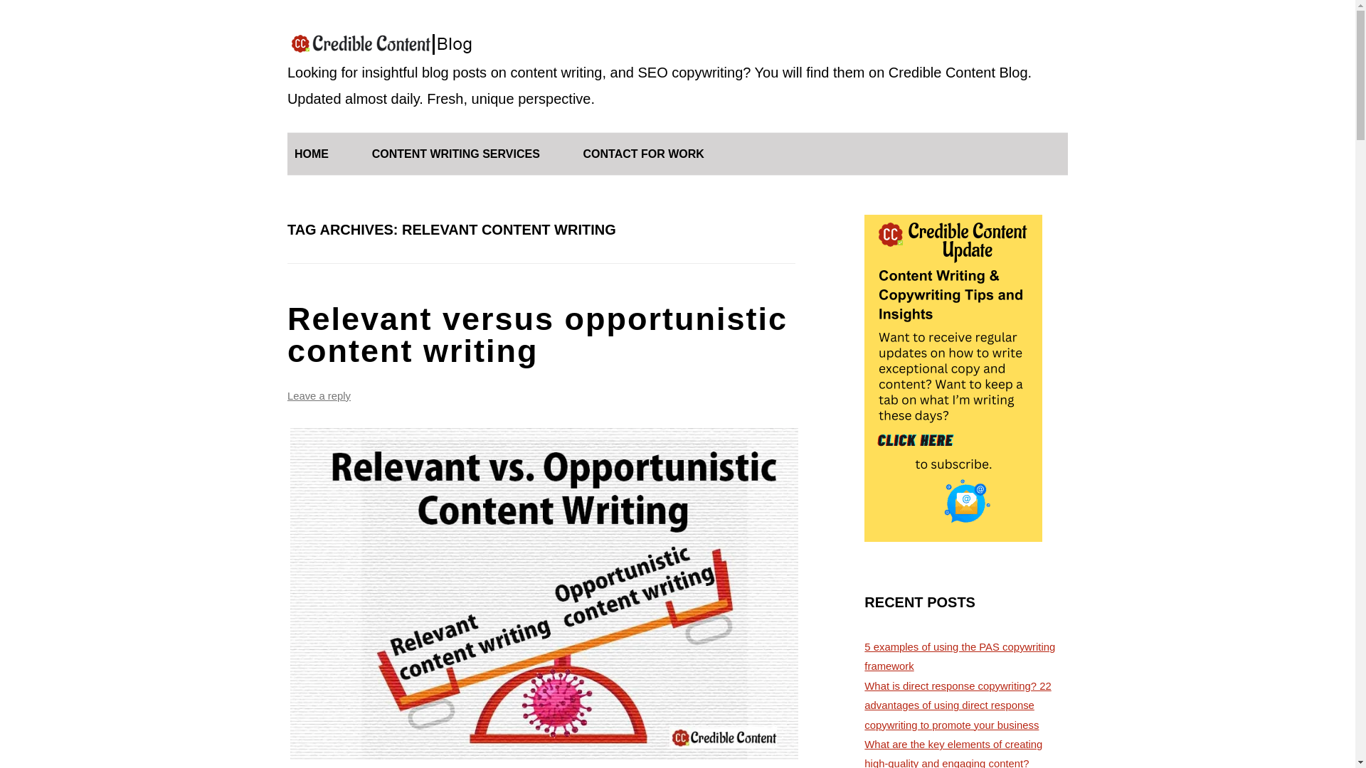 The width and height of the screenshot is (1366, 768). What do you see at coordinates (455, 154) in the screenshot?
I see `CONTENT WRITING SERVICES` at bounding box center [455, 154].